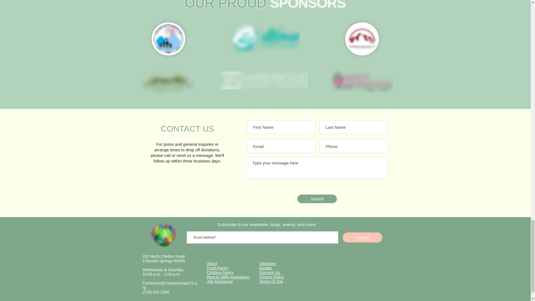  What do you see at coordinates (220, 273) in the screenshot?
I see `Clothing Pantry` at bounding box center [220, 273].